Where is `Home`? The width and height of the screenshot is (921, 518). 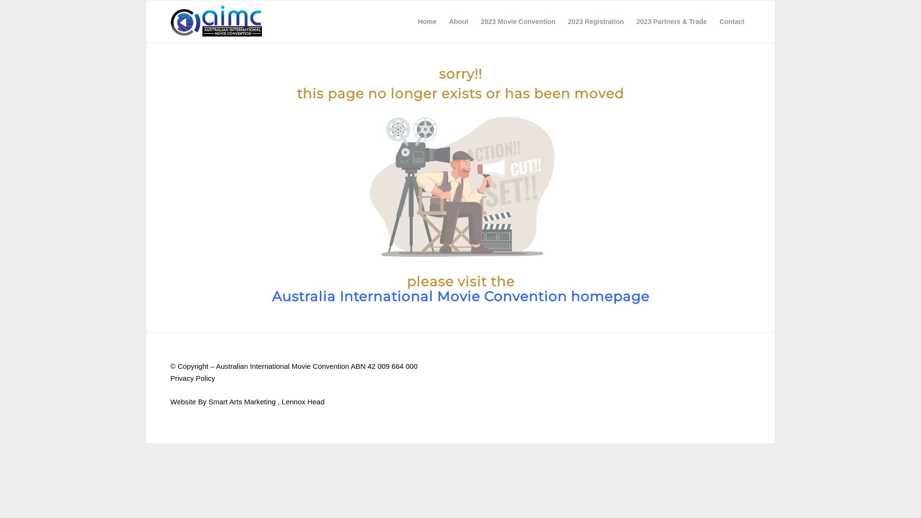
Home is located at coordinates (427, 22).